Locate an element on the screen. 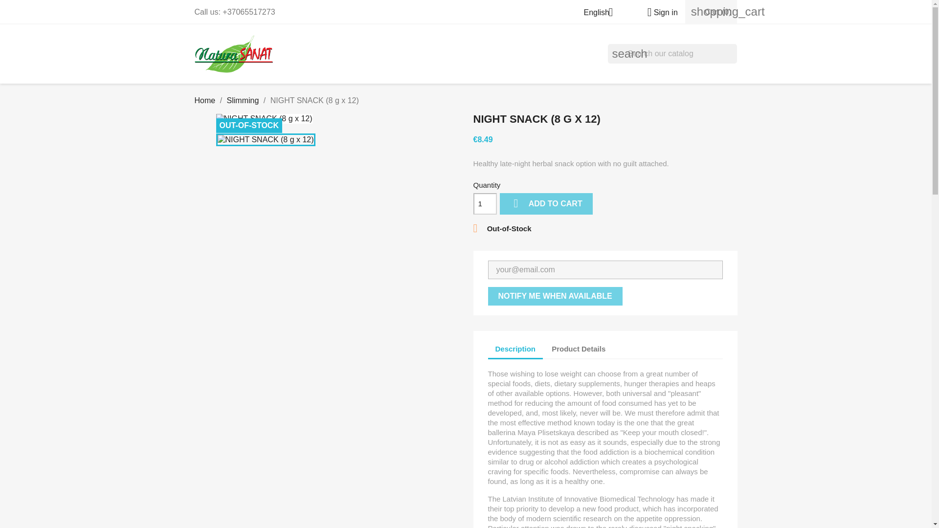 The width and height of the screenshot is (939, 528). 1 is located at coordinates (485, 203).